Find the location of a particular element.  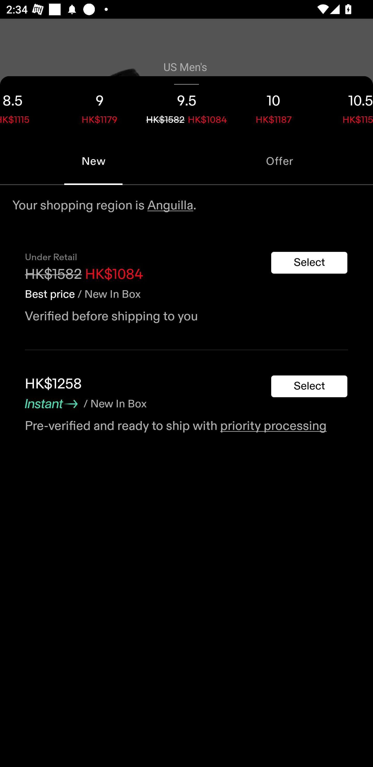

HK$1258 is located at coordinates (53, 384).